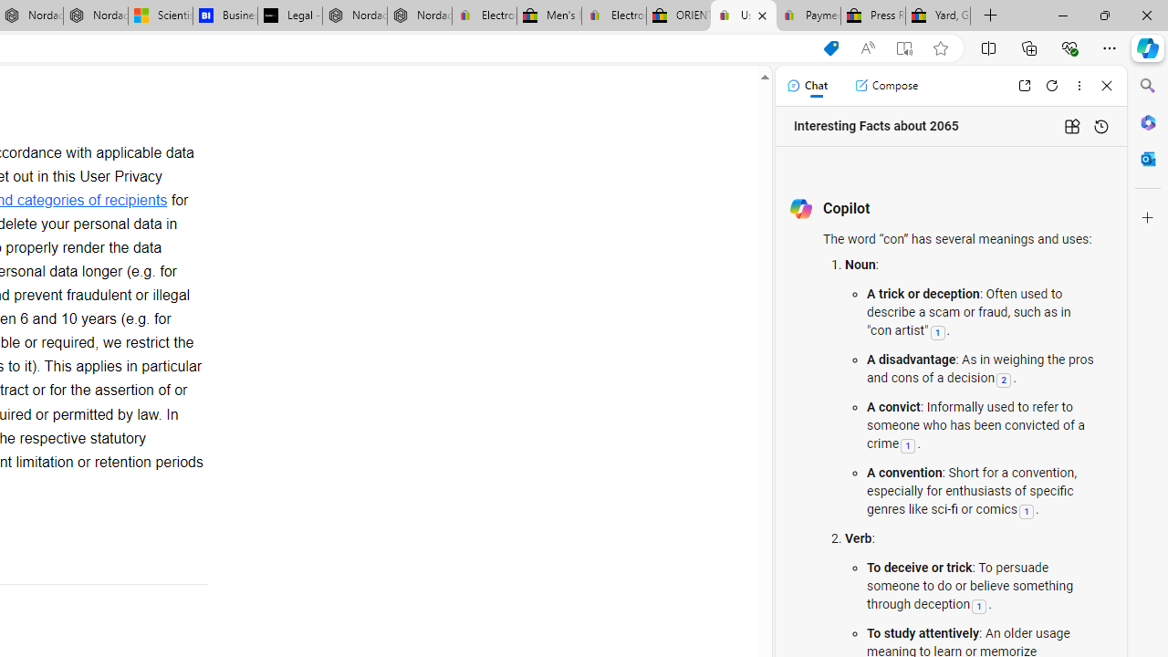 The image size is (1168, 657). Describe the element at coordinates (807, 86) in the screenshot. I see `Chat` at that location.